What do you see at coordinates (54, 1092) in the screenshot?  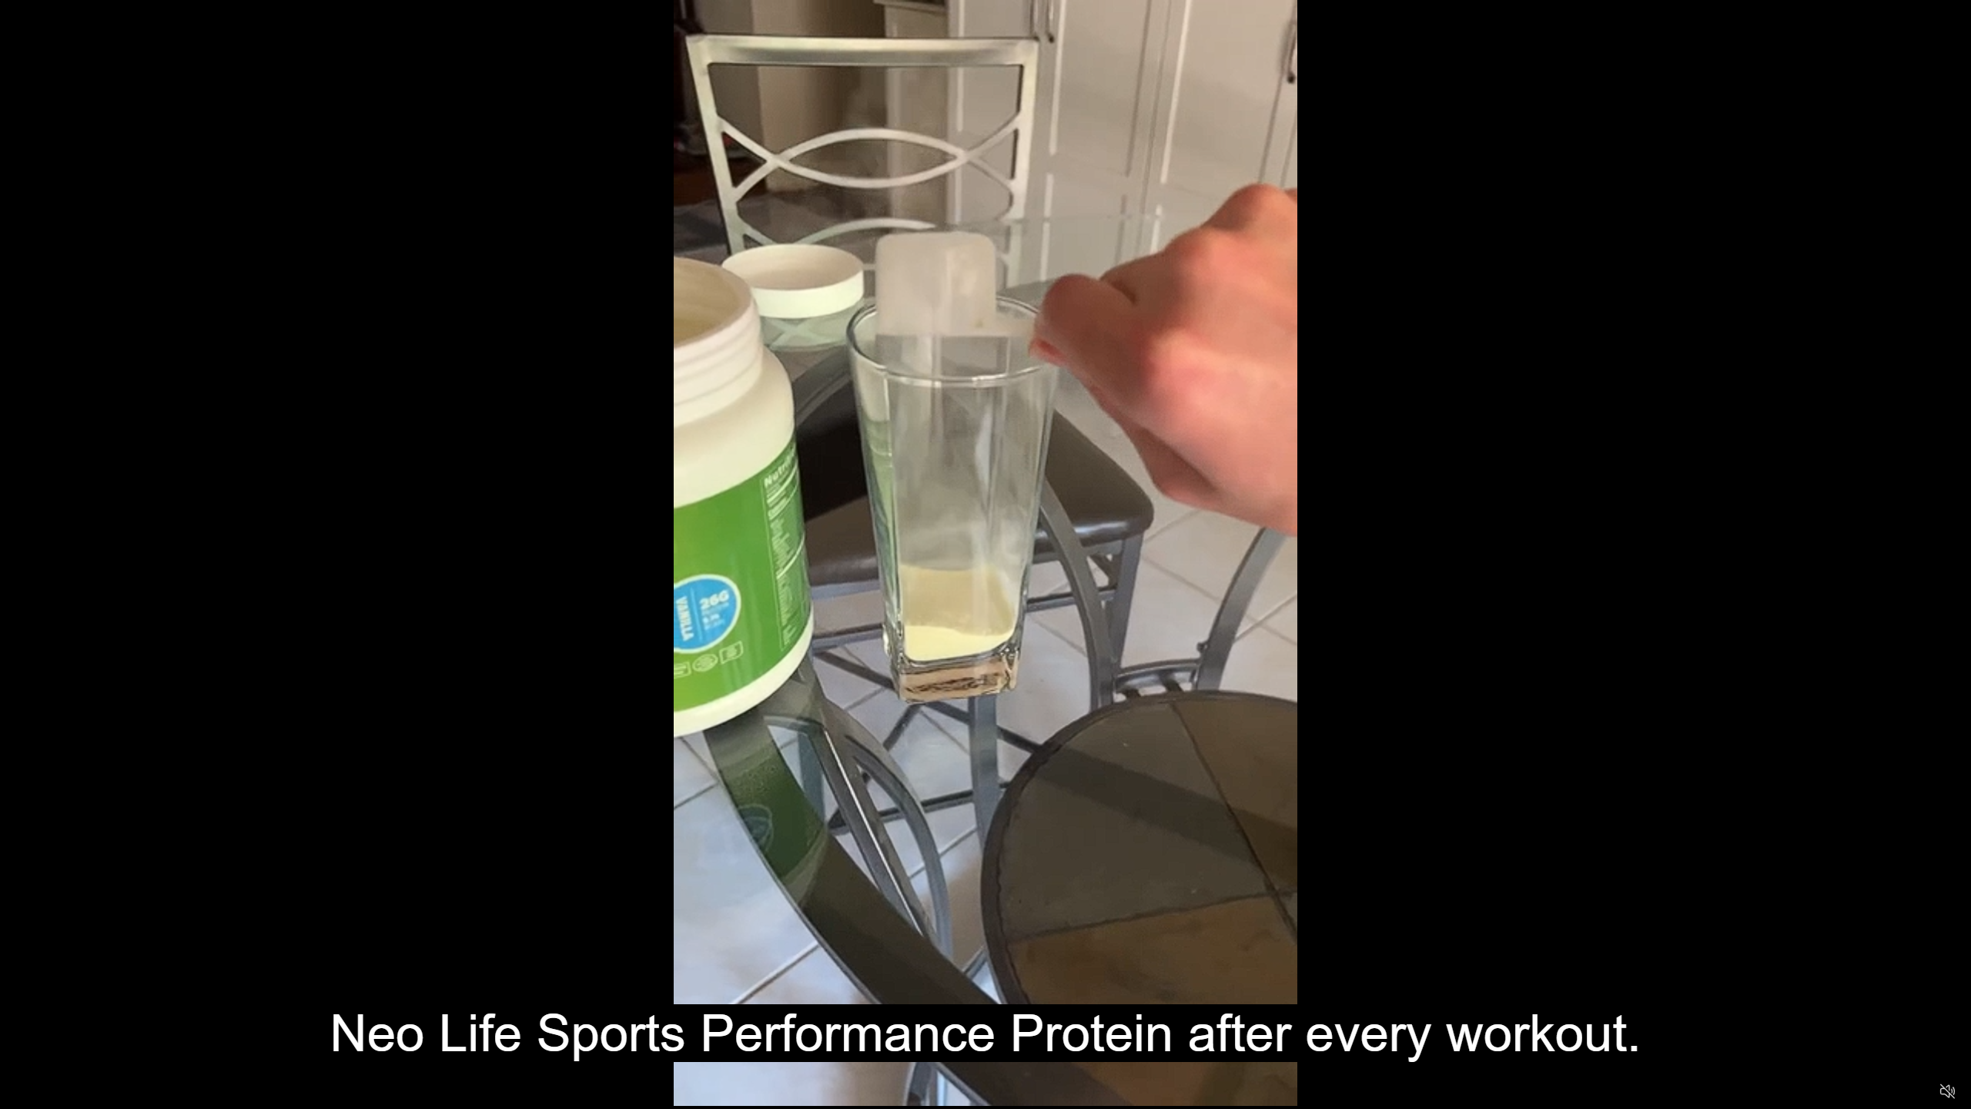 I see `Seek Back` at bounding box center [54, 1092].